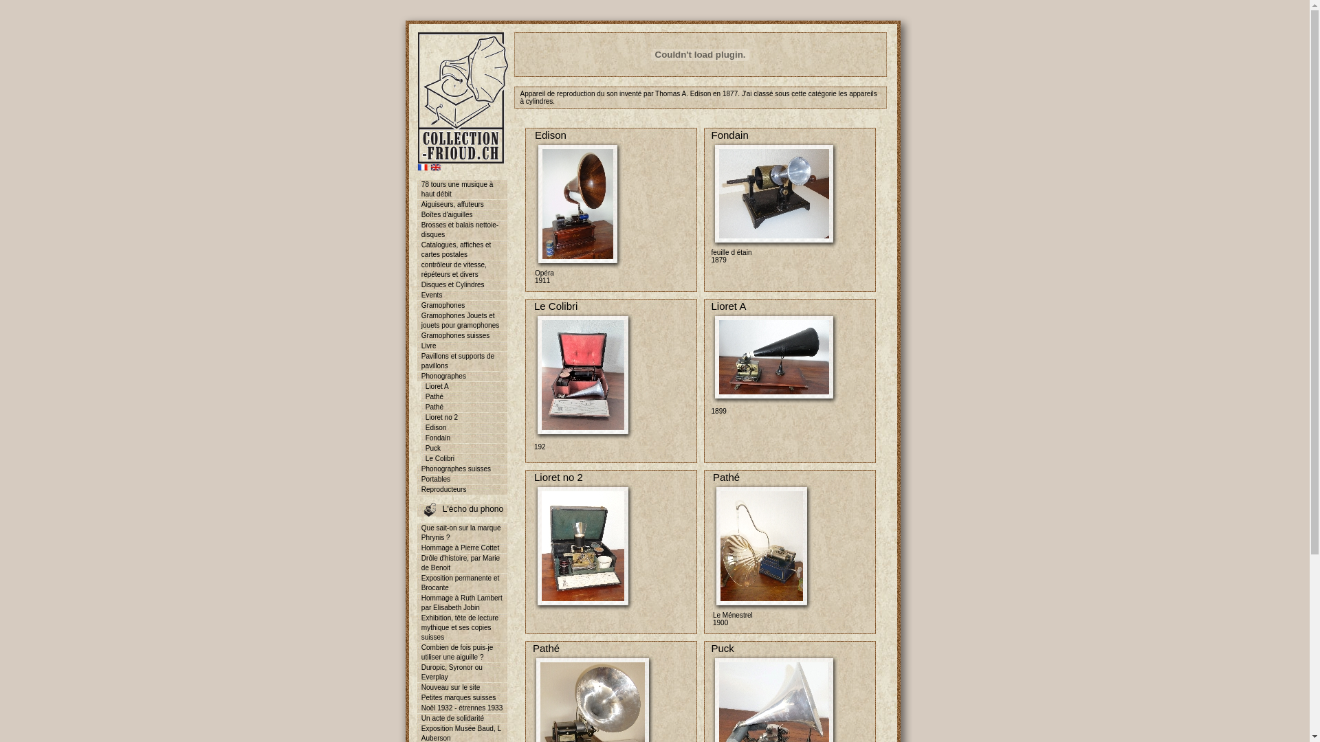 This screenshot has width=1320, height=742. I want to click on Edison, so click(465, 428).